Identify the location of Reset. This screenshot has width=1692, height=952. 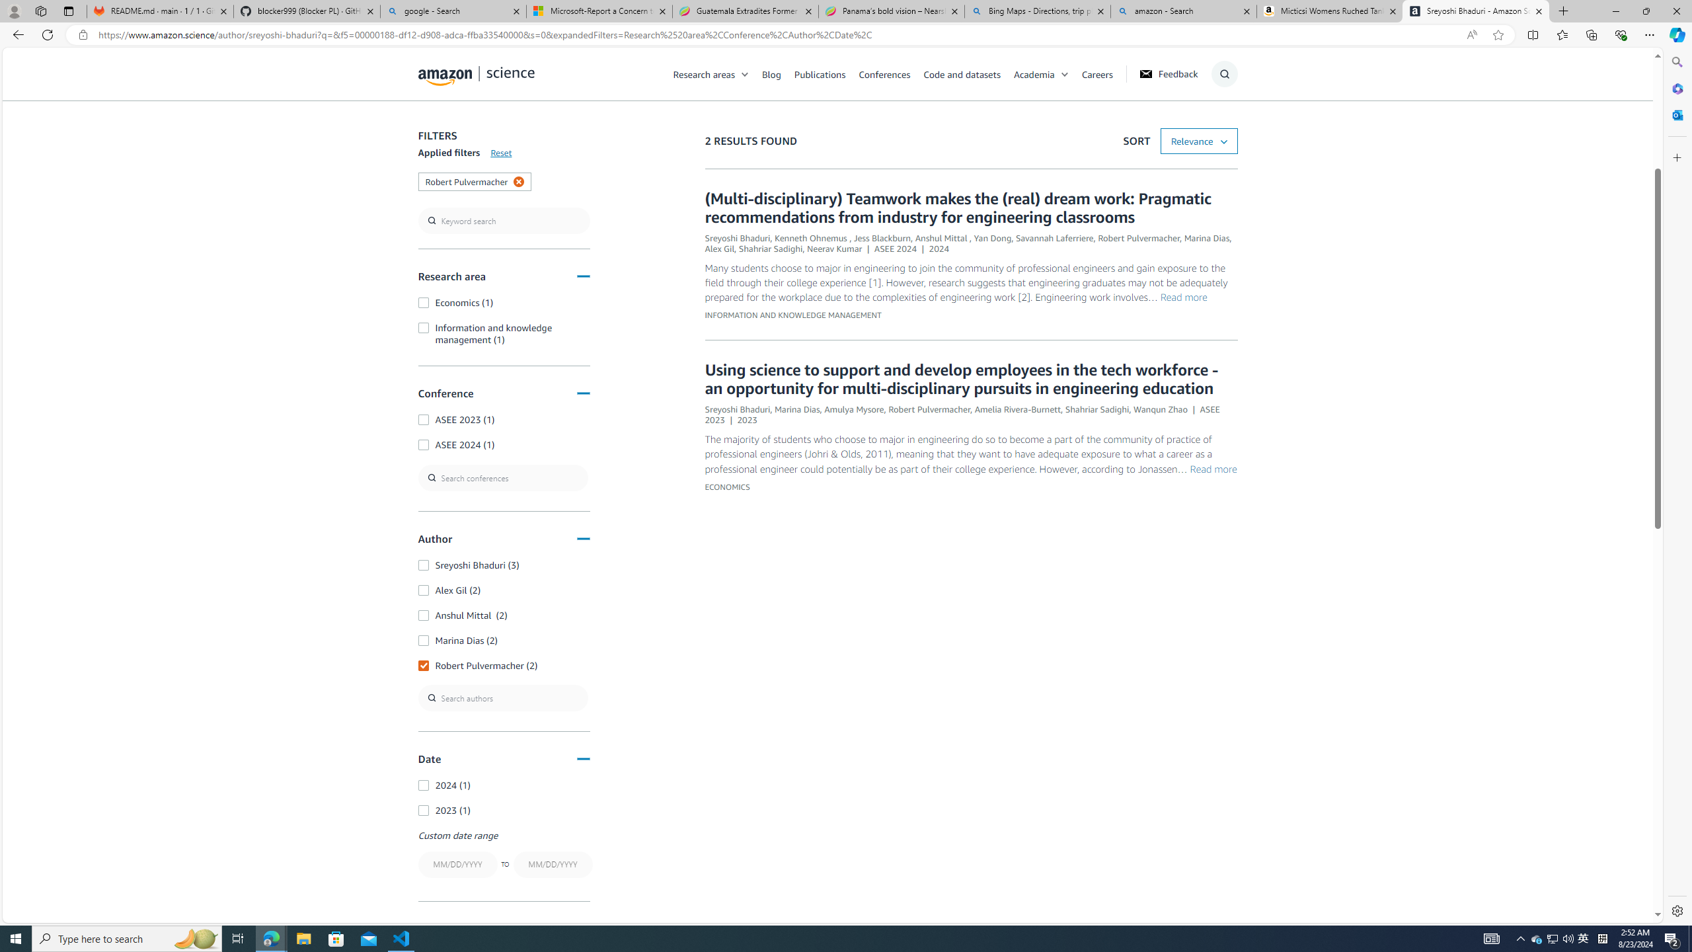
(501, 152).